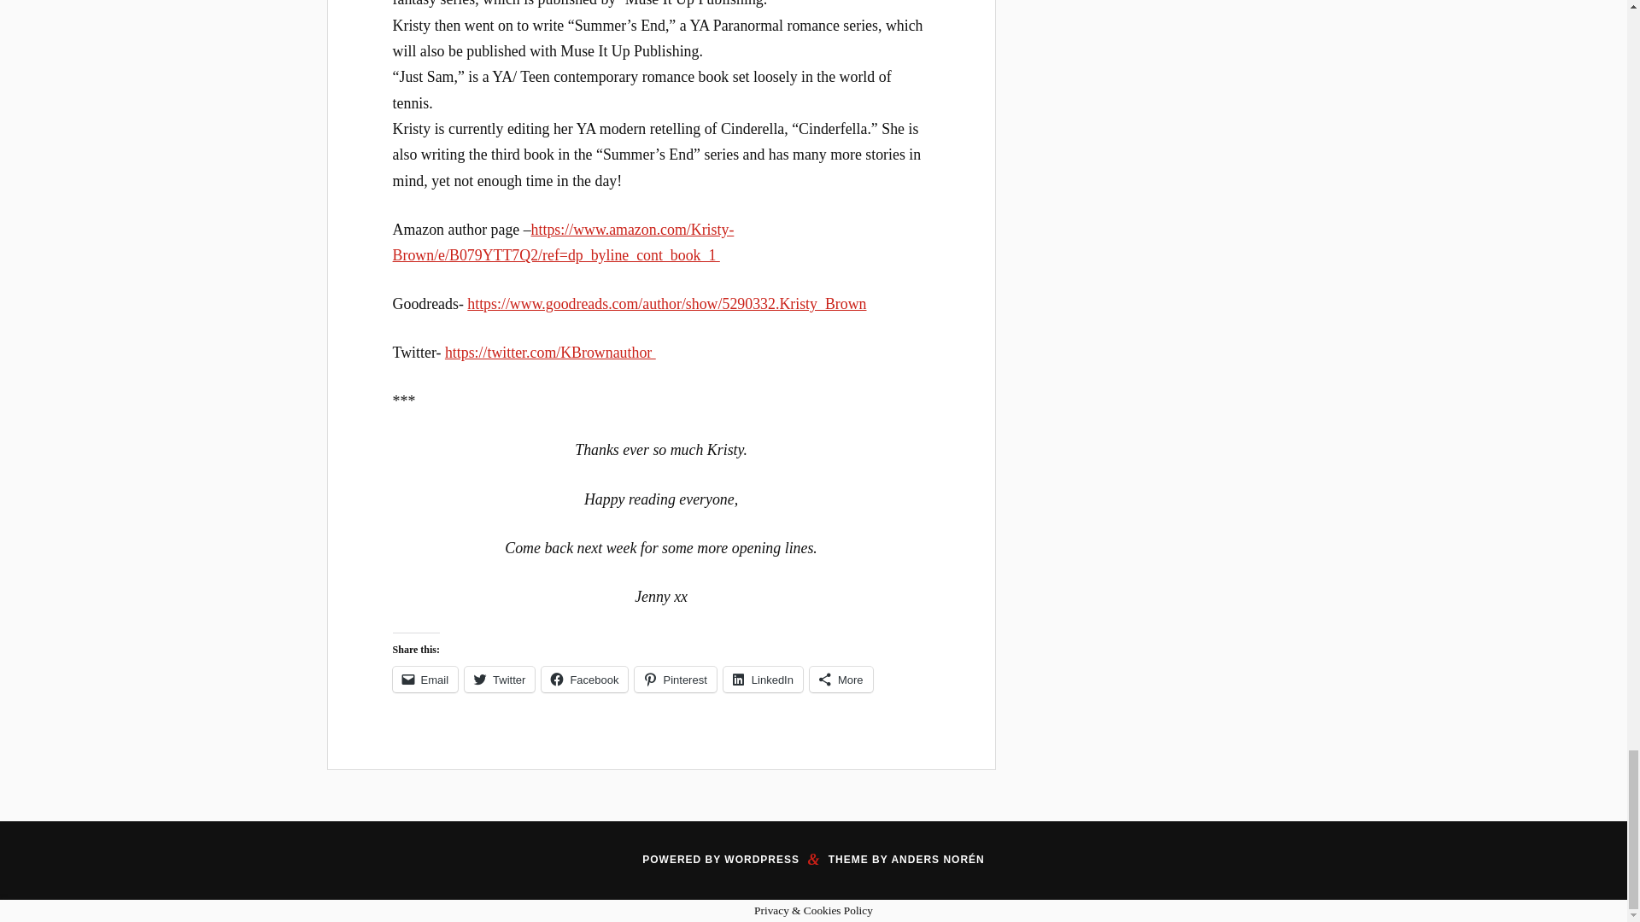  What do you see at coordinates (675, 680) in the screenshot?
I see `Click to share on Pinterest` at bounding box center [675, 680].